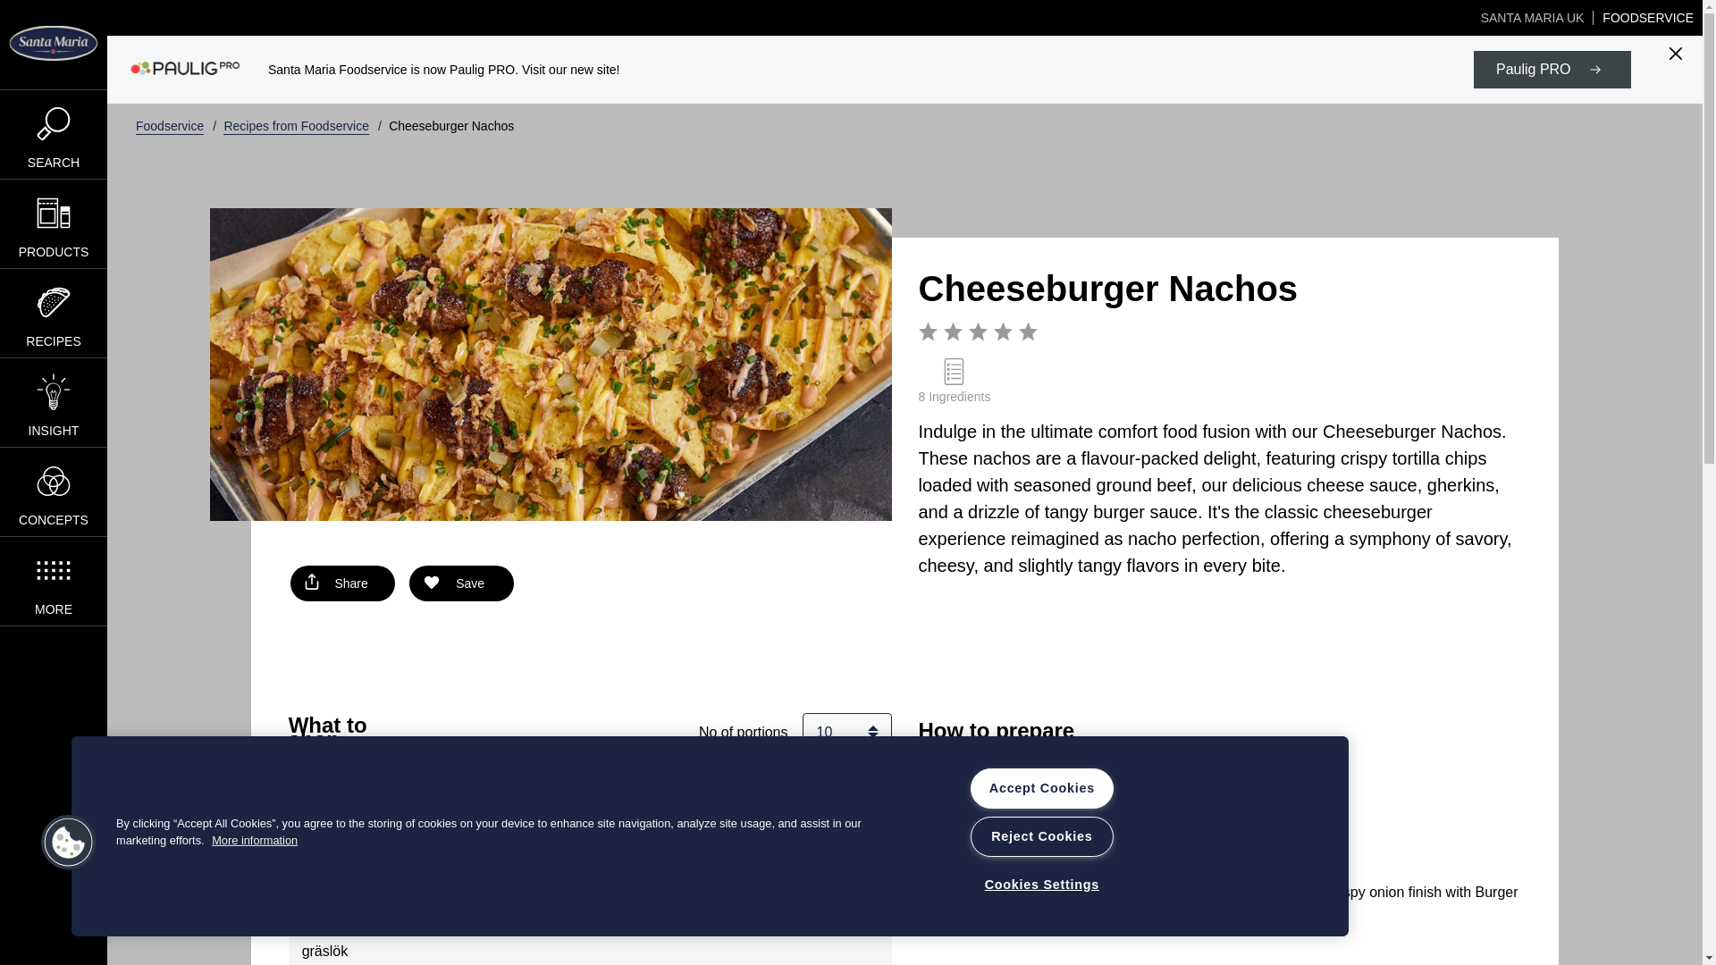 Image resolution: width=1716 pixels, height=965 pixels. Describe the element at coordinates (1533, 18) in the screenshot. I see `SANTA MARIA UK` at that location.